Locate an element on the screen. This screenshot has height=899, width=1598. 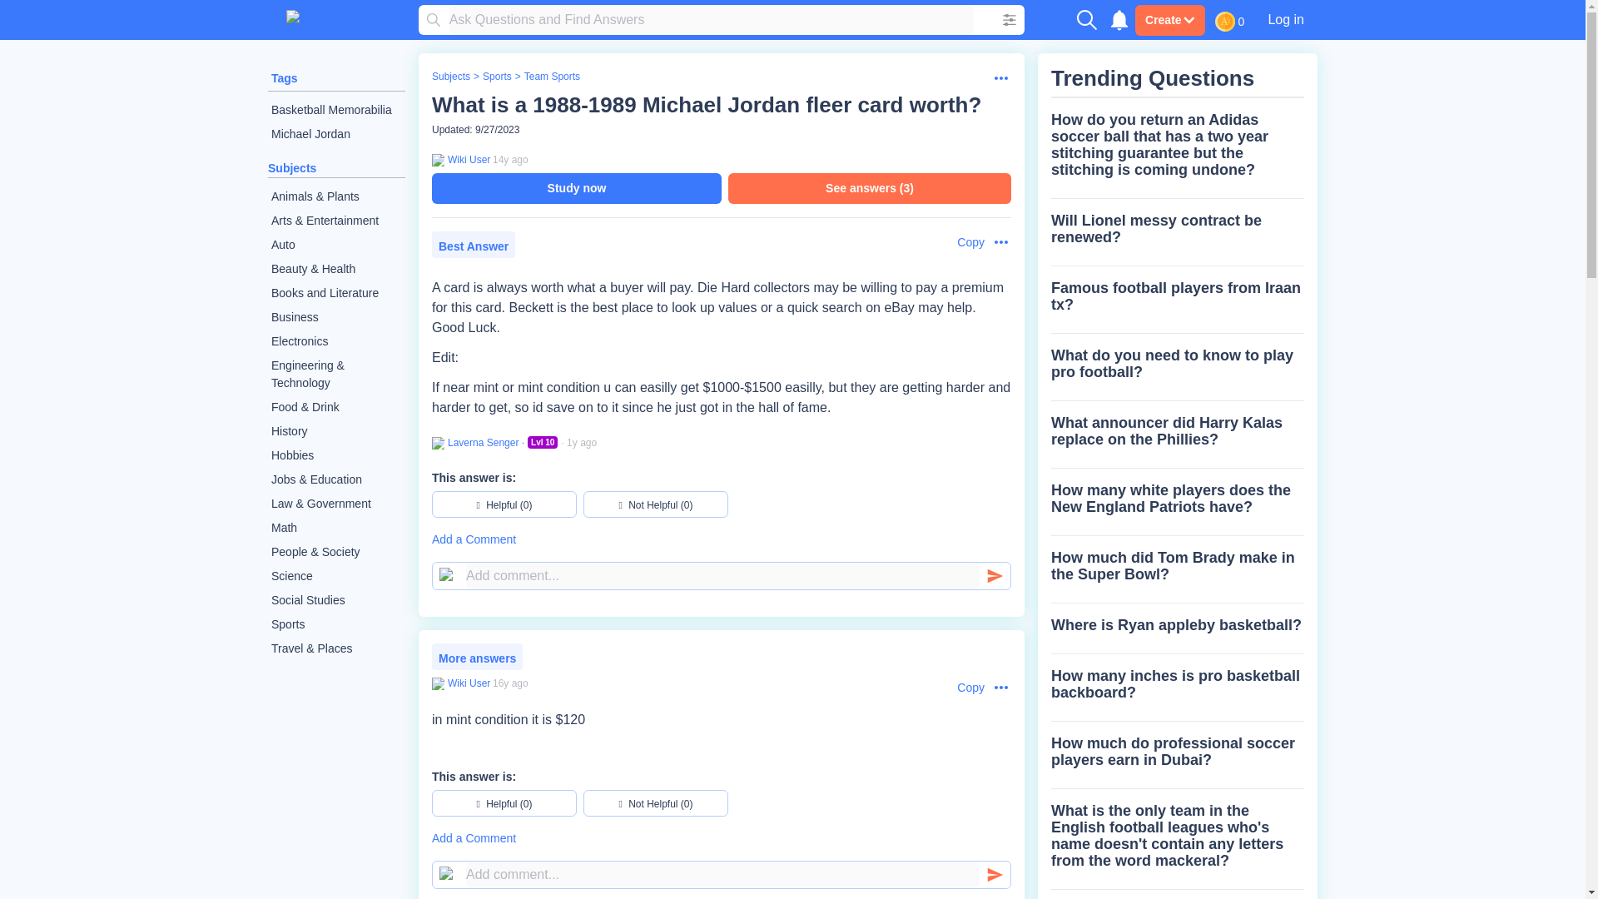
Business is located at coordinates (336, 318).